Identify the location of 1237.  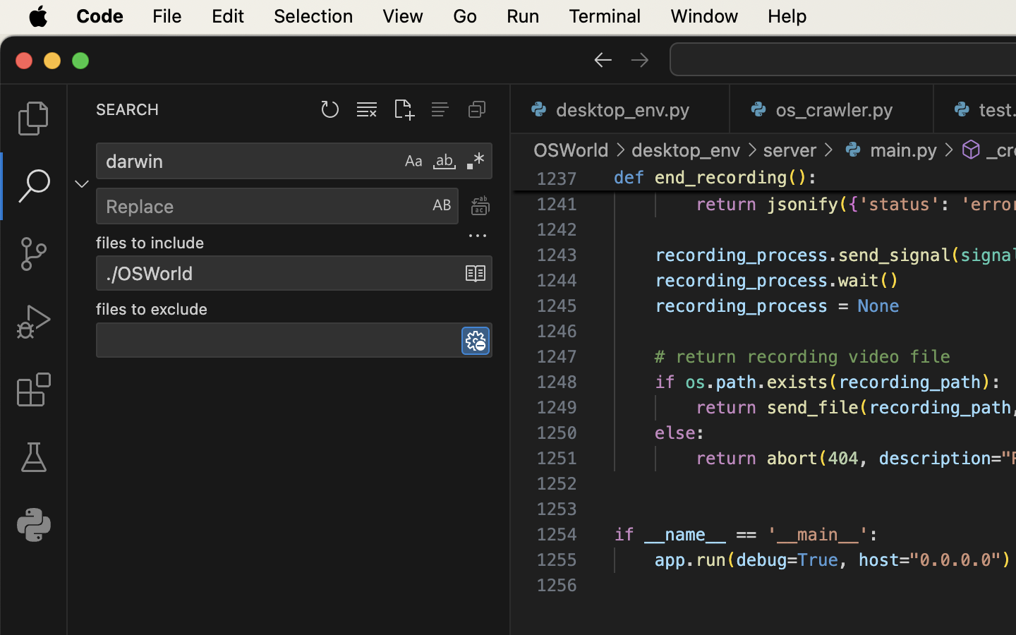
(557, 179).